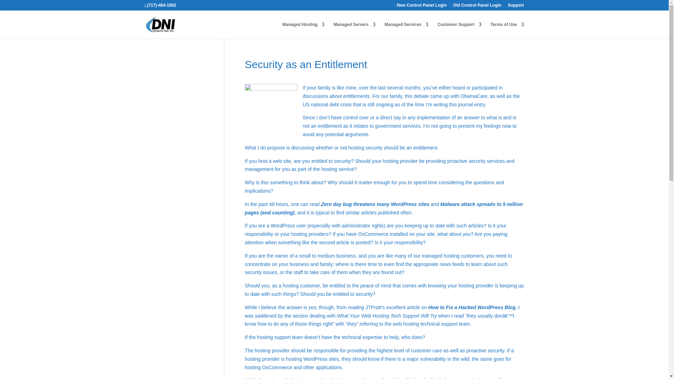 This screenshot has height=379, width=674. What do you see at coordinates (477, 7) in the screenshot?
I see `Old Control Panel Login` at bounding box center [477, 7].